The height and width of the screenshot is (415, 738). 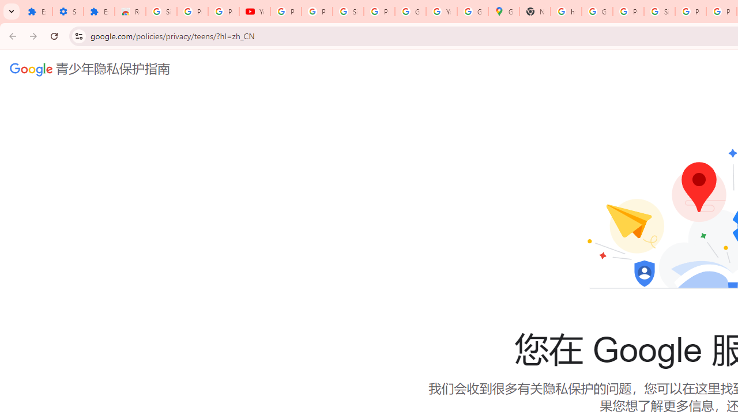 What do you see at coordinates (410, 12) in the screenshot?
I see `Google Account` at bounding box center [410, 12].